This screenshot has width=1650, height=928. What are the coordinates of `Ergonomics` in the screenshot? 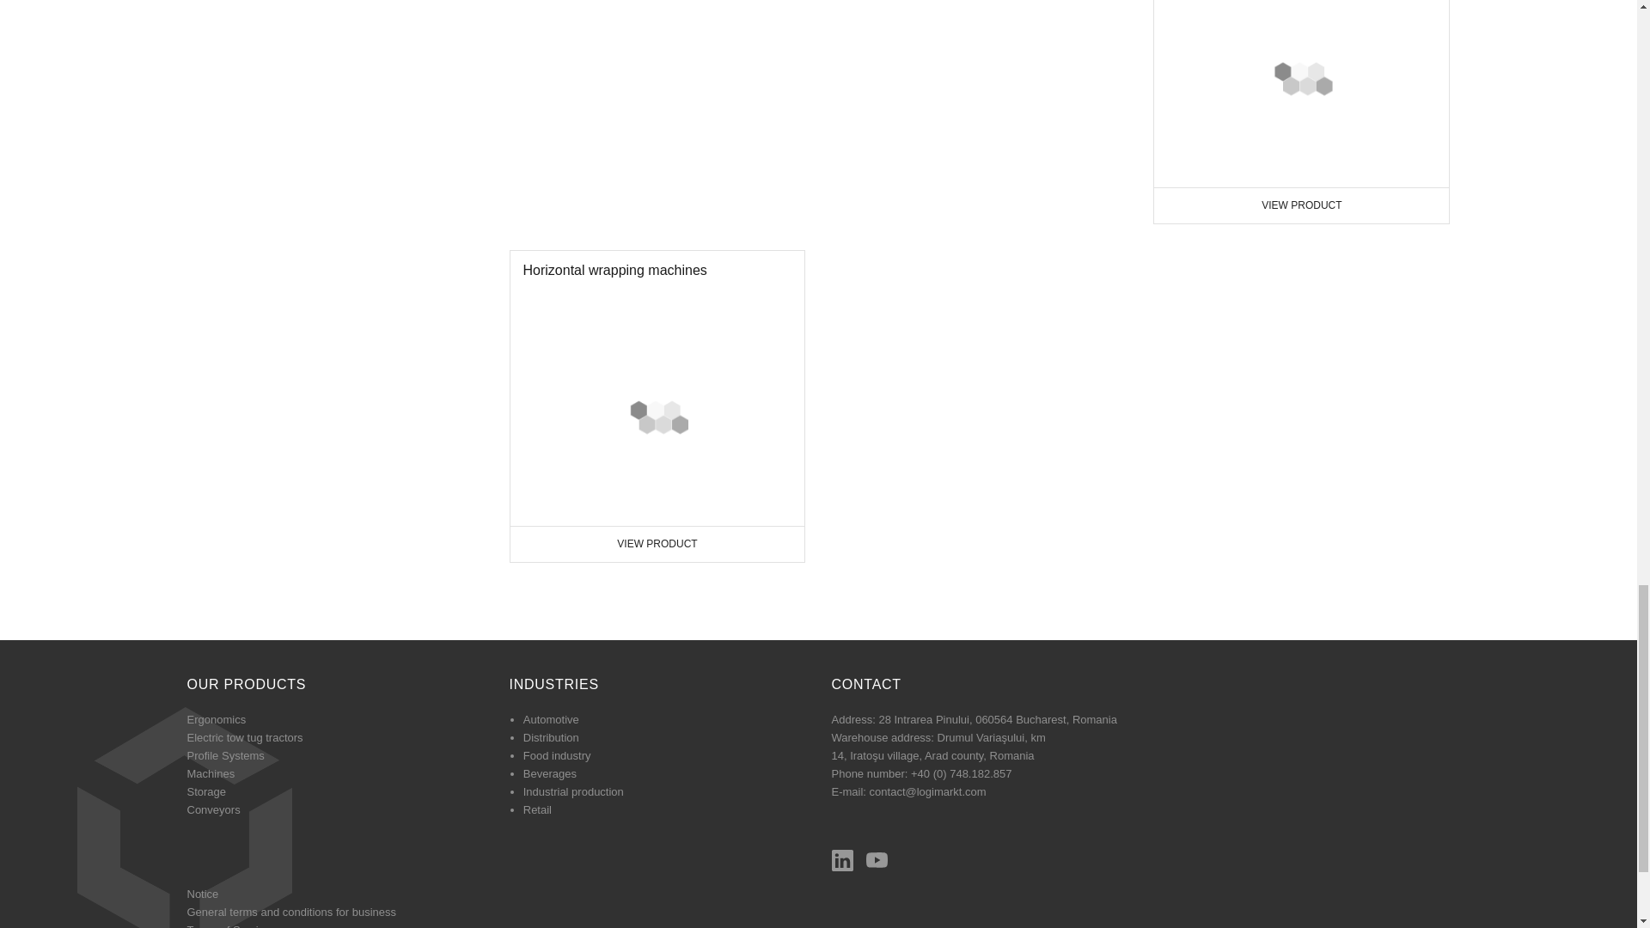 It's located at (211, 773).